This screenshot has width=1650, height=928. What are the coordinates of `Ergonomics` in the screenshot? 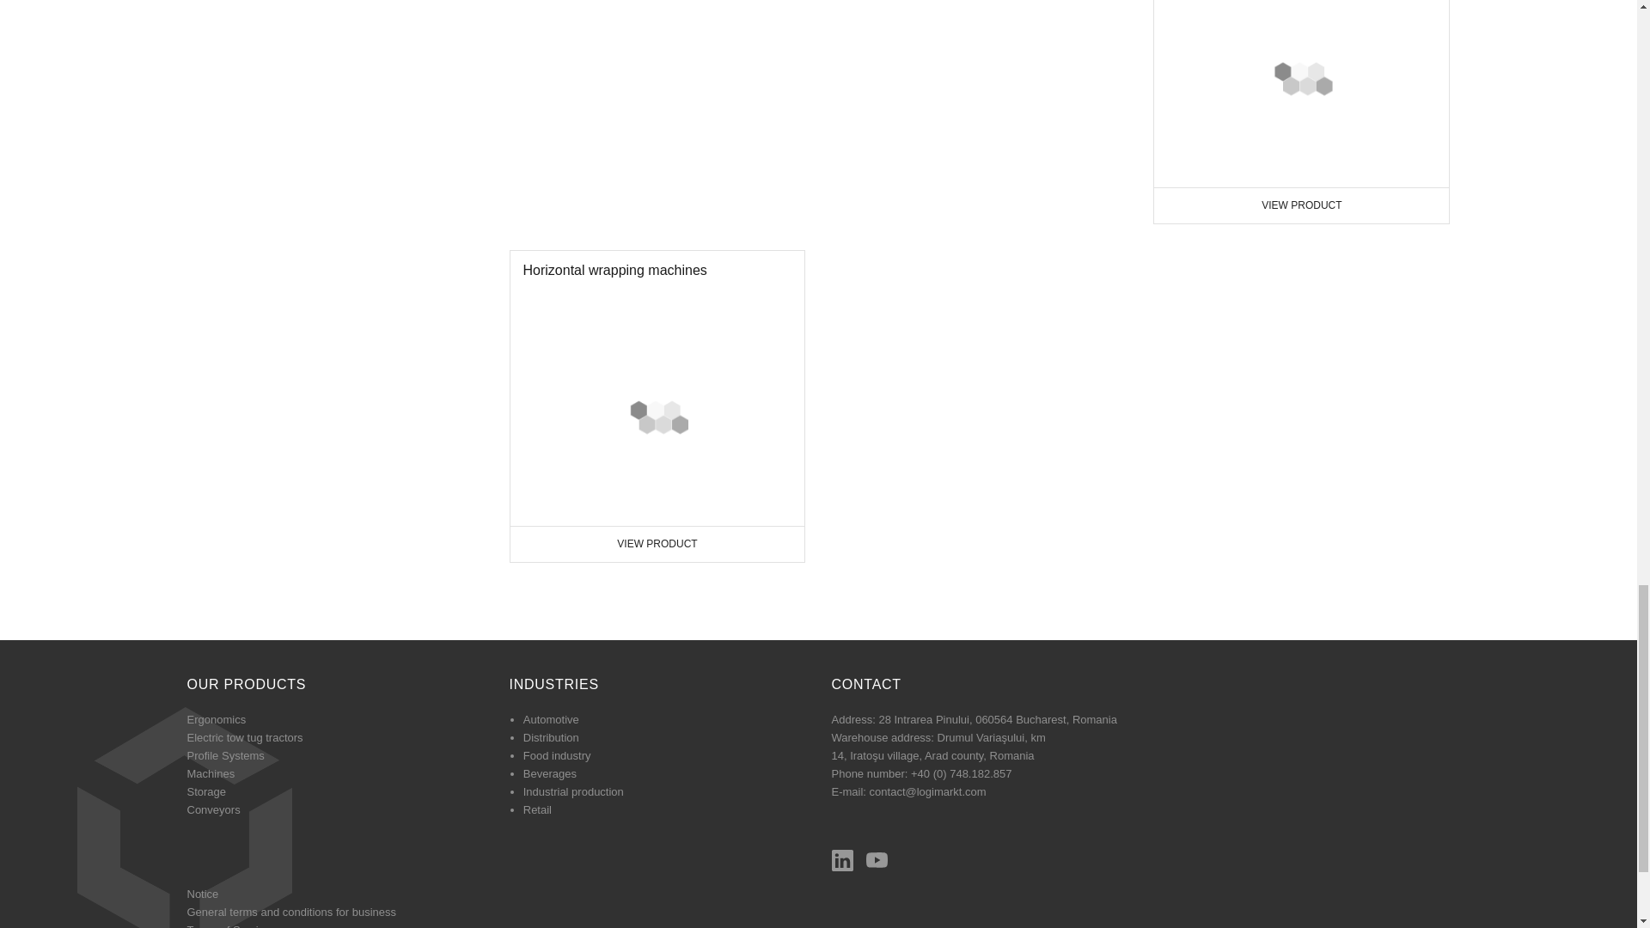 It's located at (211, 773).